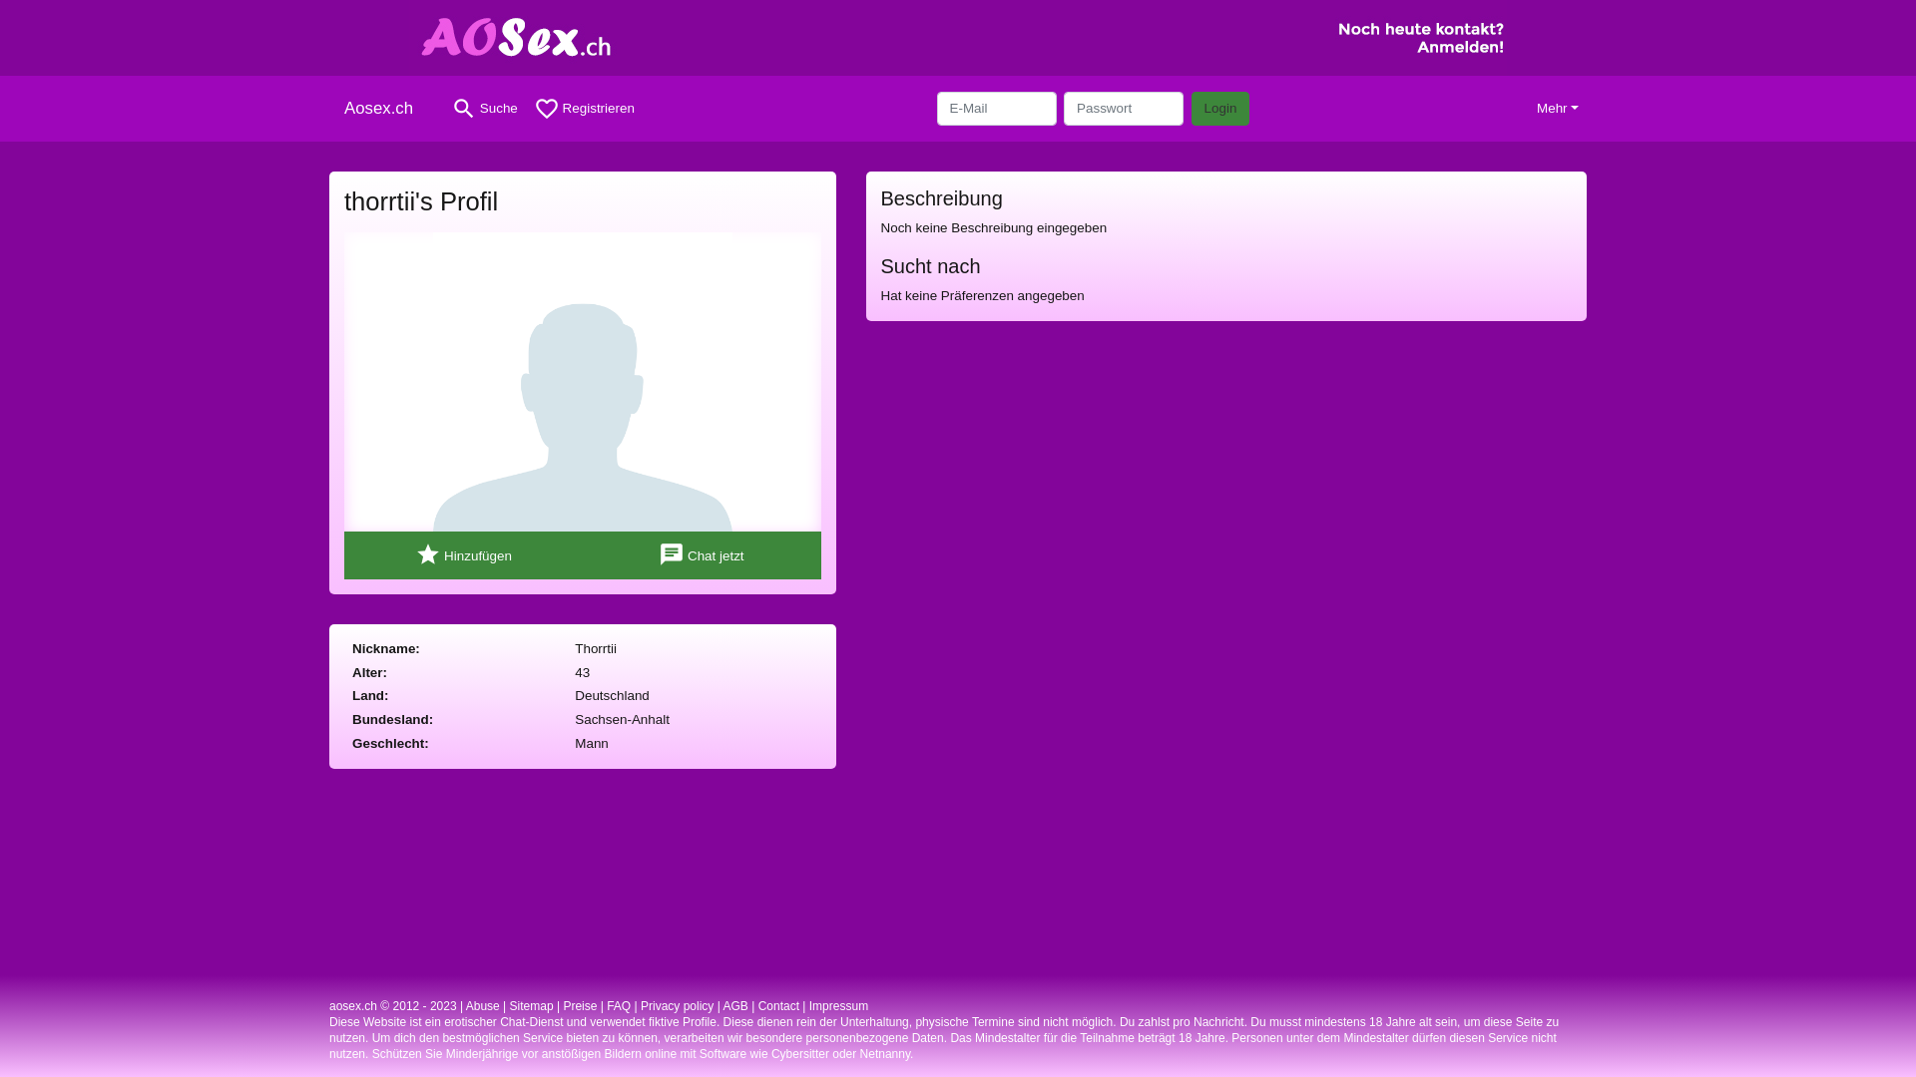 Image resolution: width=1916 pixels, height=1077 pixels. Describe the element at coordinates (1558, 109) in the screenshot. I see `Mehr` at that location.